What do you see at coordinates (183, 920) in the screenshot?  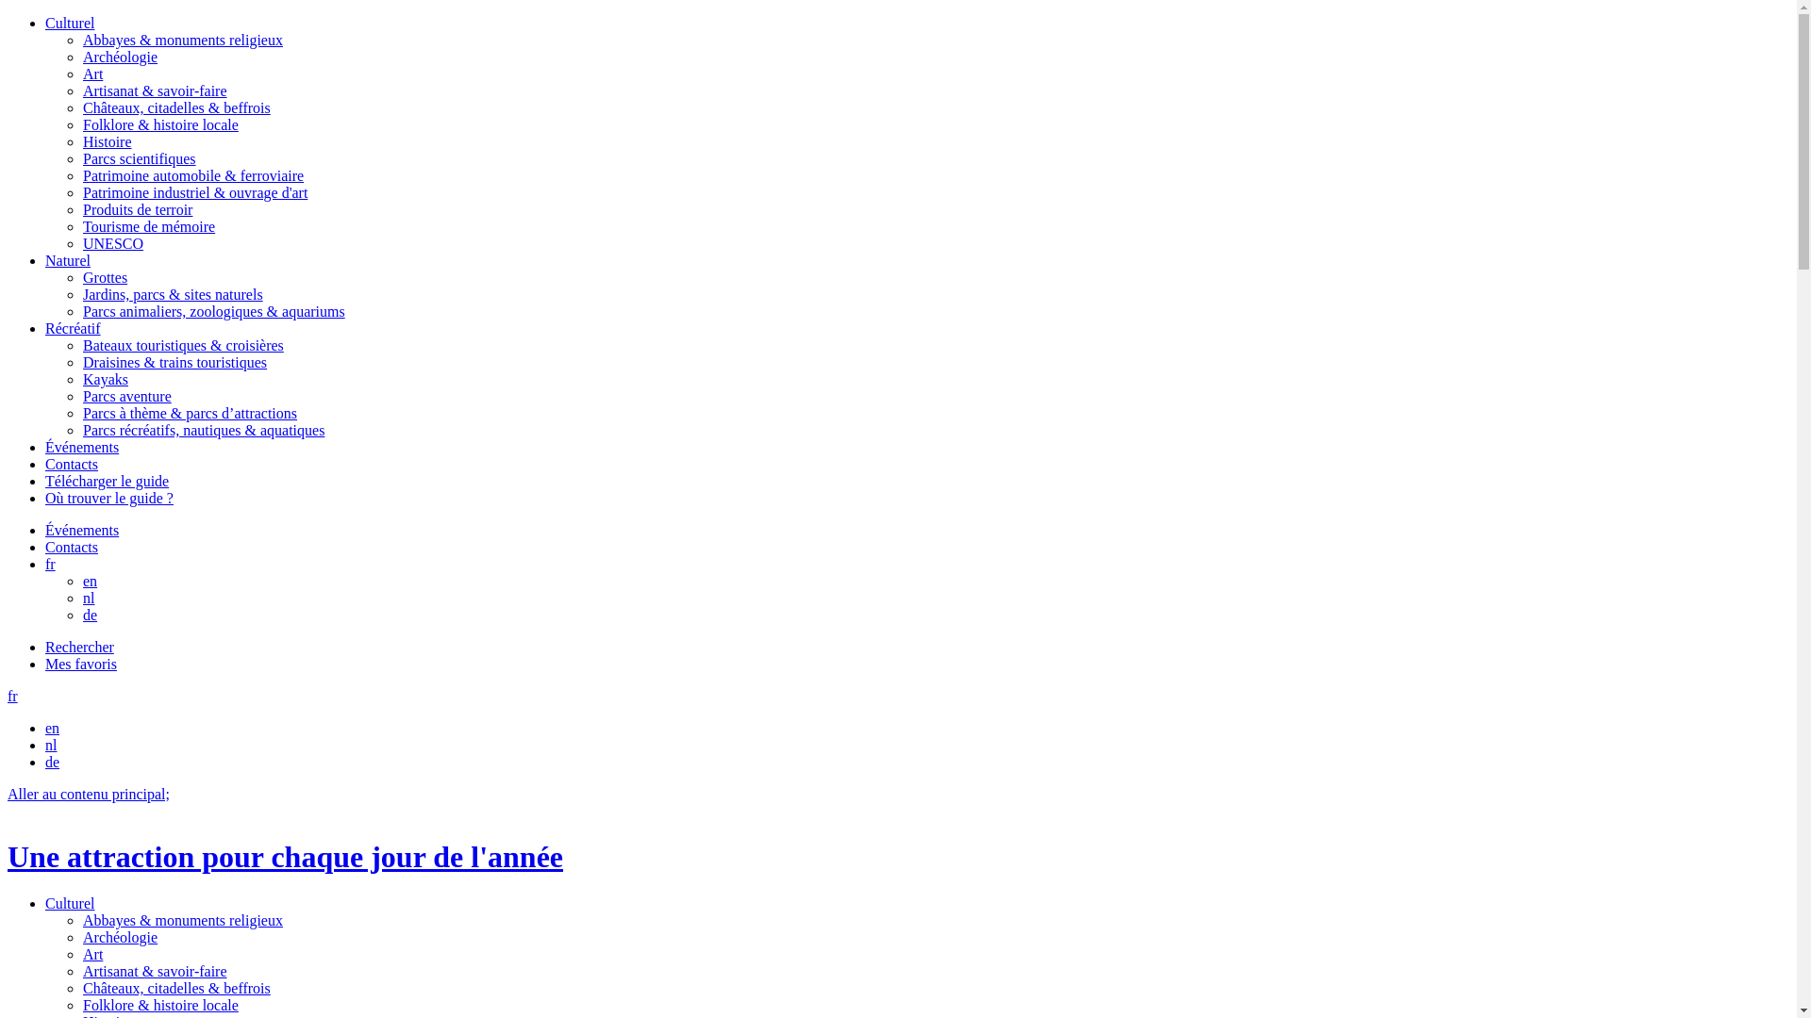 I see `Abbayes & monuments religieux` at bounding box center [183, 920].